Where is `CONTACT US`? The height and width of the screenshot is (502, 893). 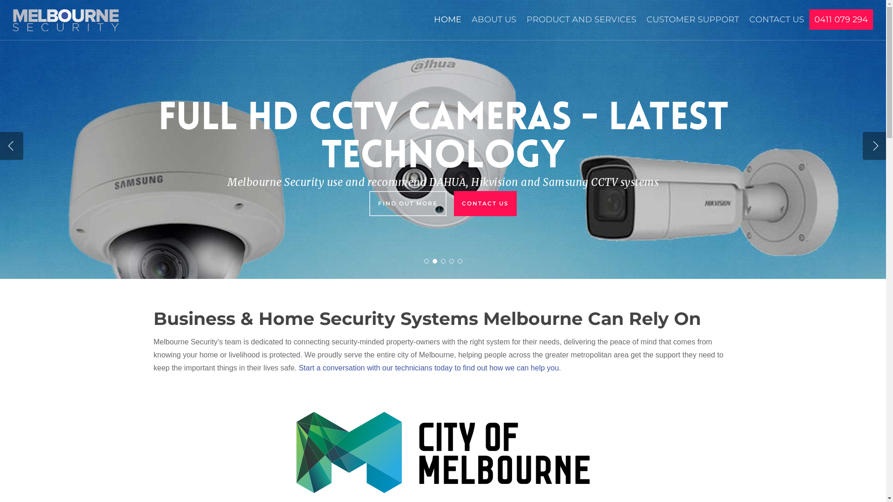
CONTACT US is located at coordinates (777, 24).